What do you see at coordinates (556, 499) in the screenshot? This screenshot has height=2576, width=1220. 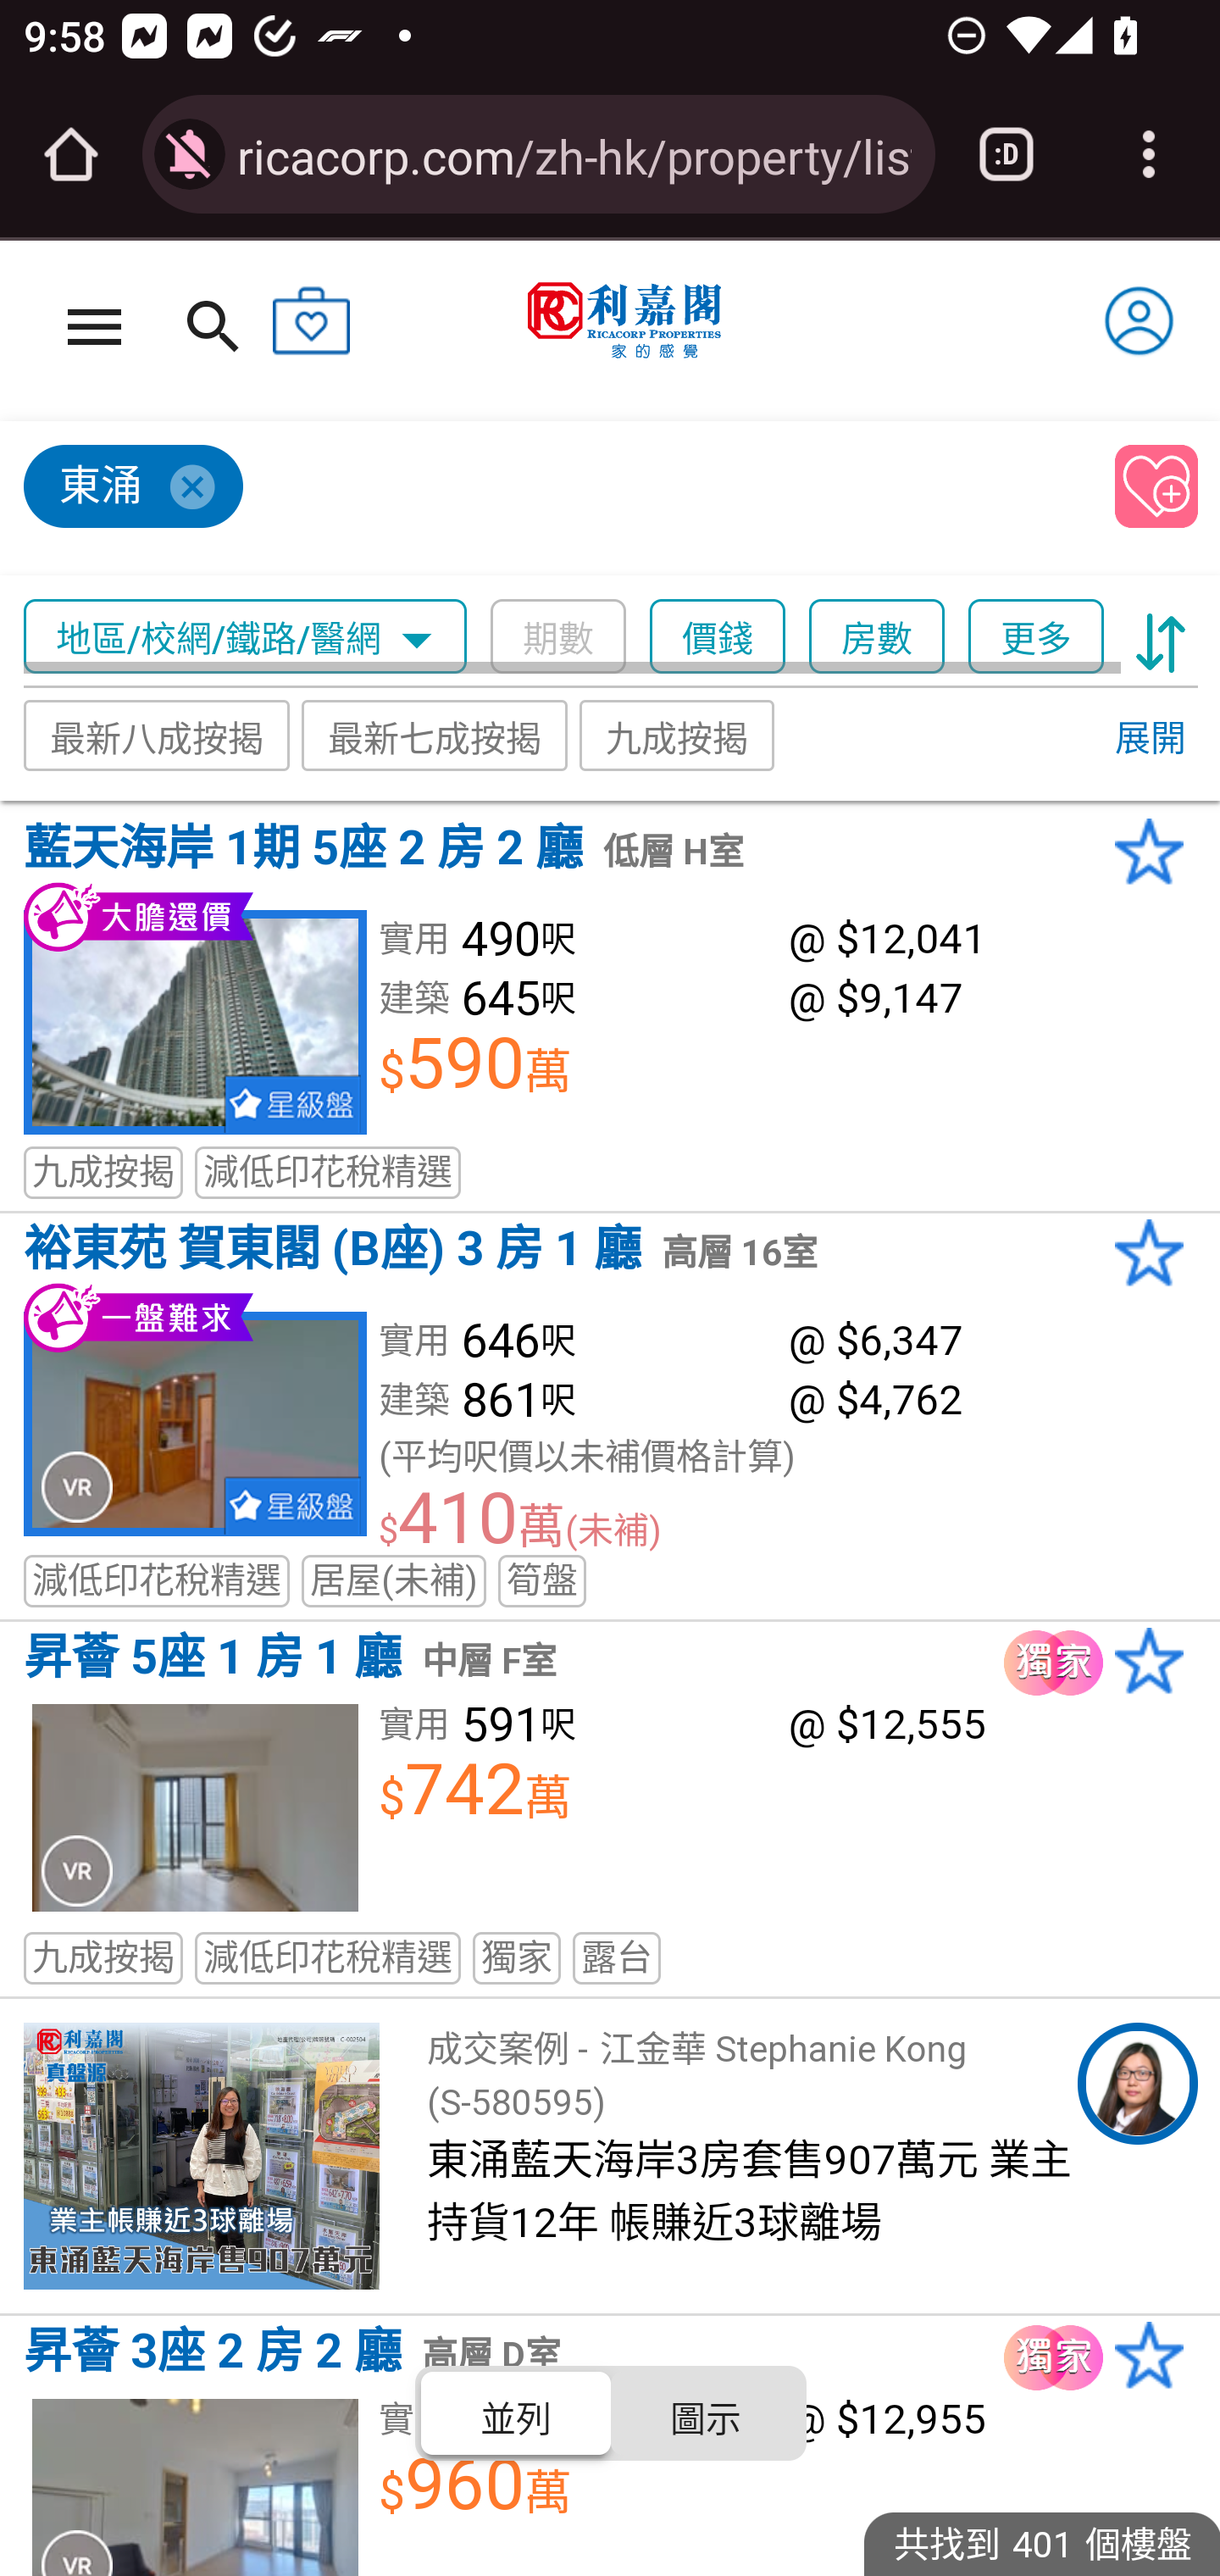 I see `東涌` at bounding box center [556, 499].